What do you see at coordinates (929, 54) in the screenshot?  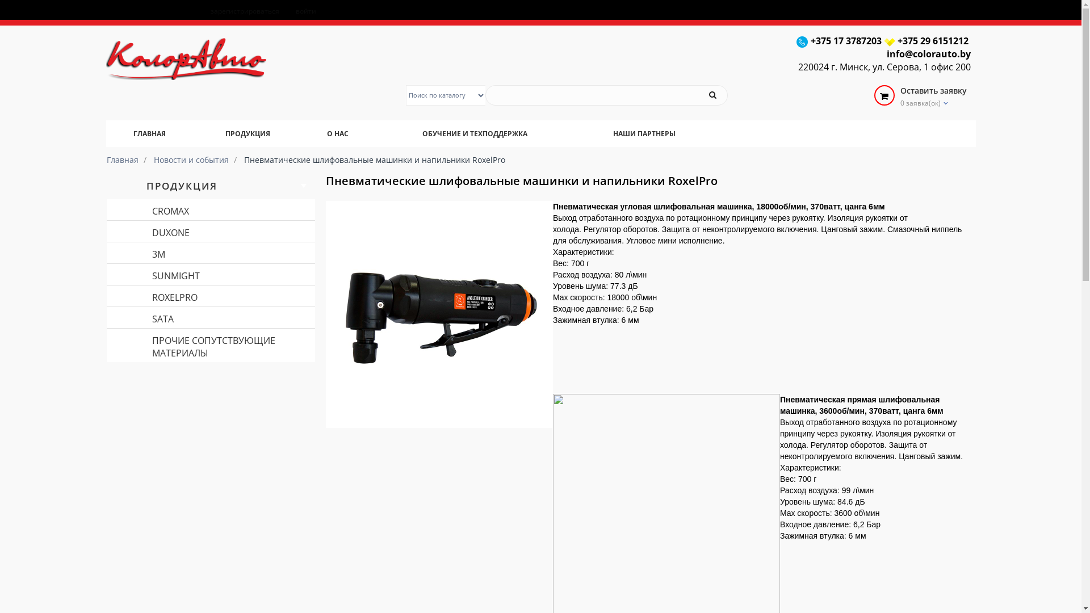 I see `info@colorauto.by` at bounding box center [929, 54].